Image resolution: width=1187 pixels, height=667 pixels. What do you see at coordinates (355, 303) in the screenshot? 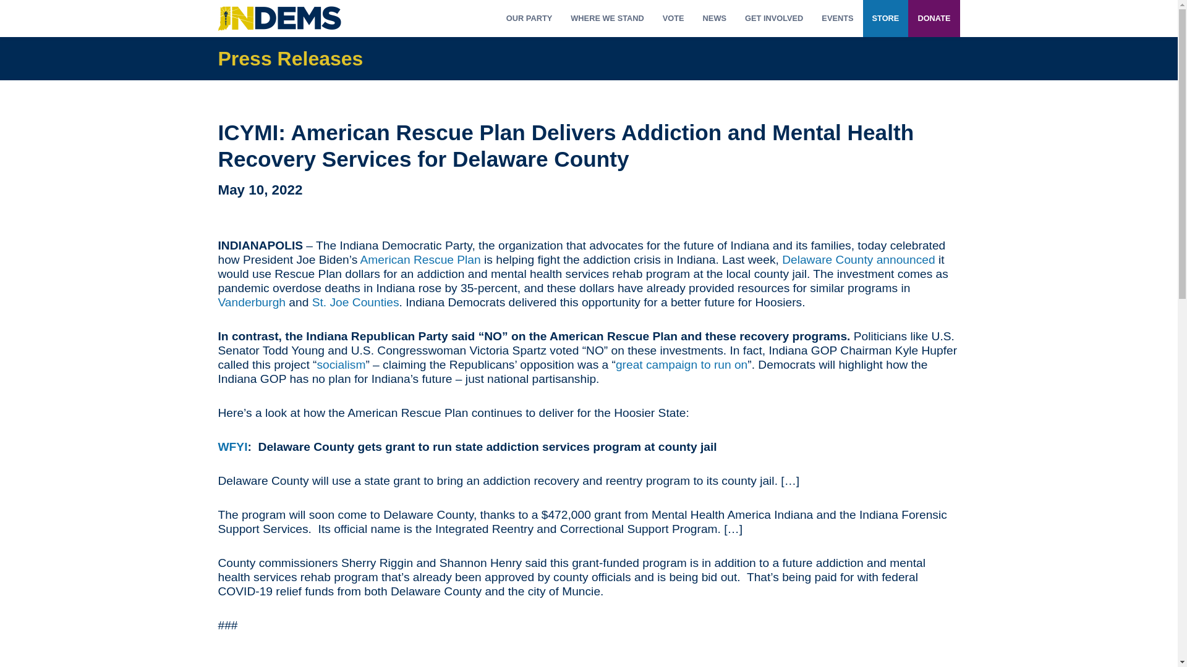
I see `St. Joe Counties` at bounding box center [355, 303].